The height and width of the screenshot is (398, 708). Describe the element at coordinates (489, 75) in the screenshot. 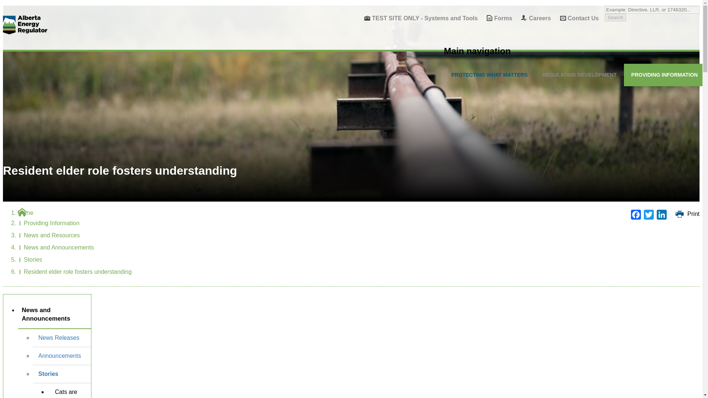

I see `PROTECTING WHAT MATTERS` at that location.